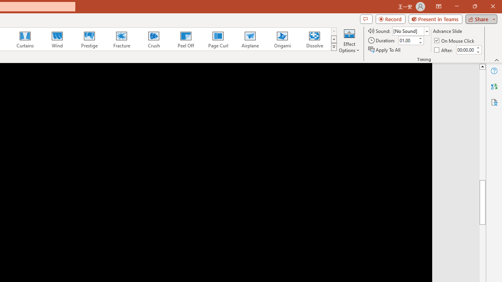  Describe the element at coordinates (408, 41) in the screenshot. I see `Duration` at that location.